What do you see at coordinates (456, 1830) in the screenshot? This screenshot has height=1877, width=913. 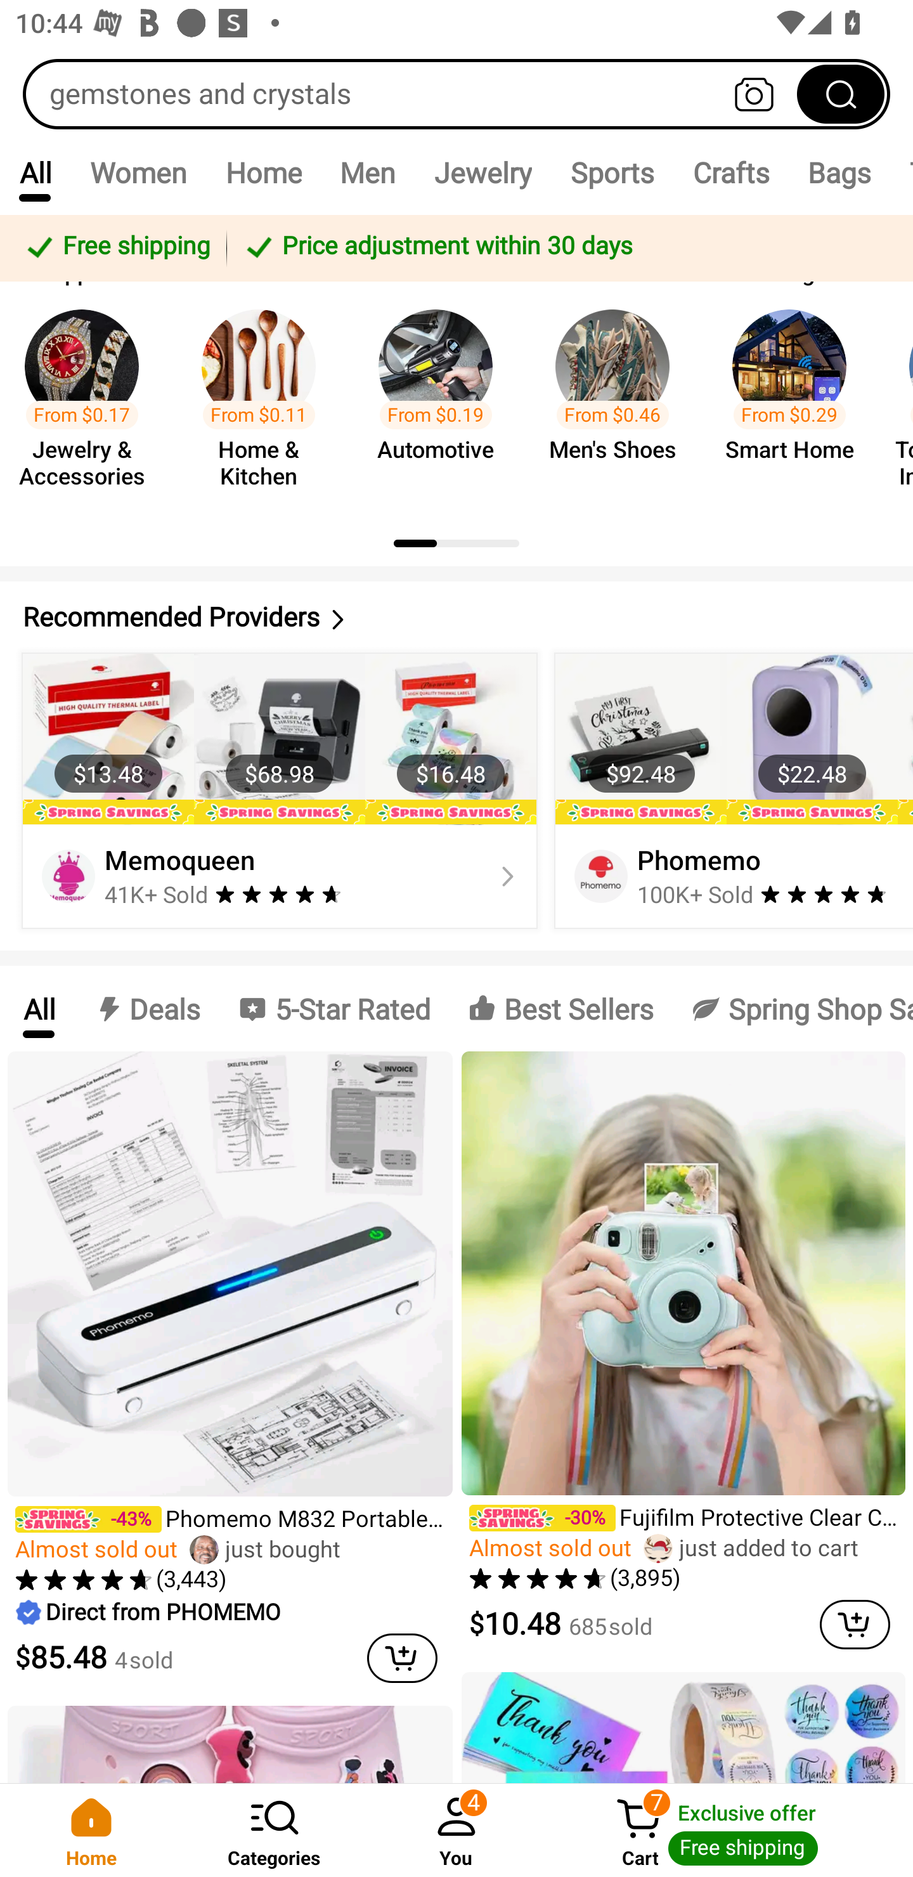 I see `You 4 You` at bounding box center [456, 1830].